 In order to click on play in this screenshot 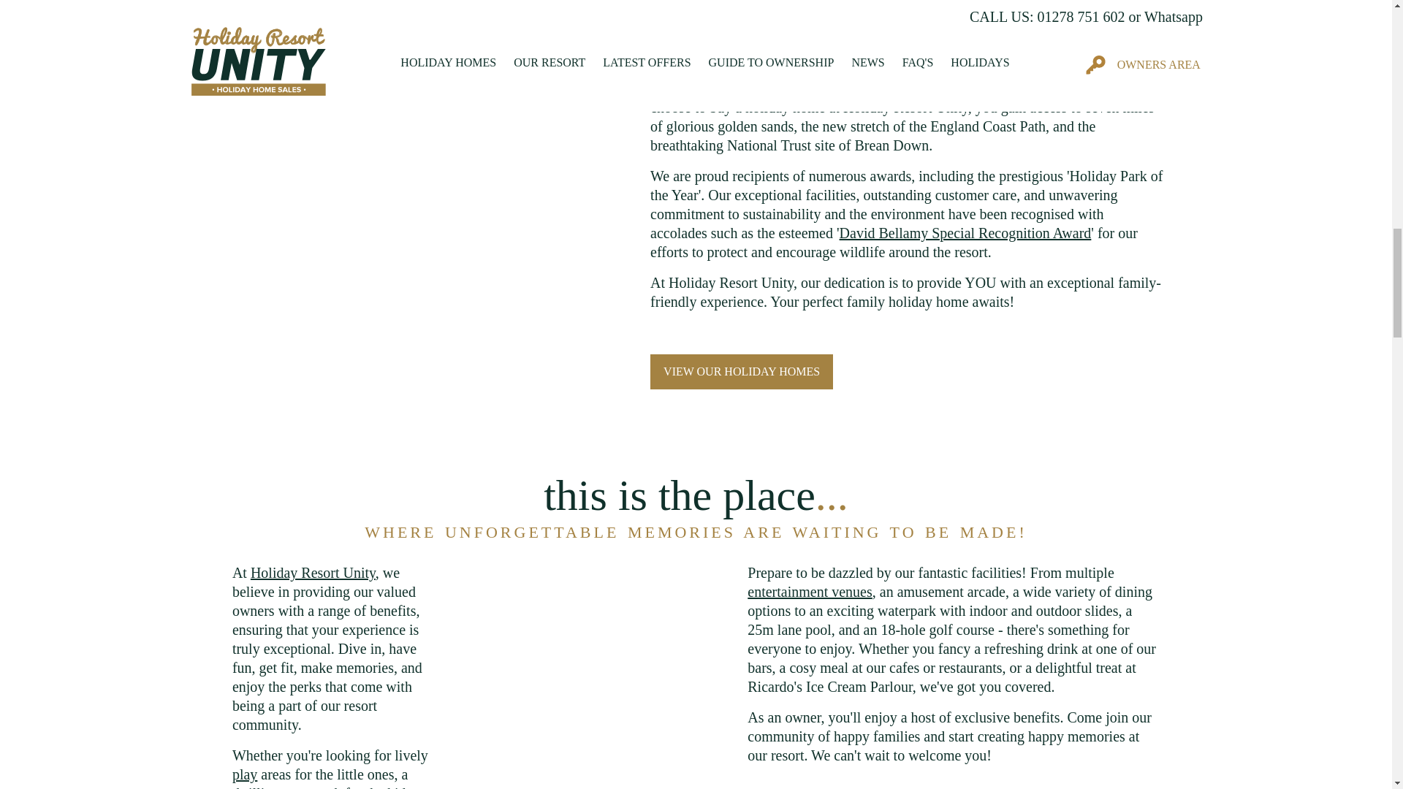, I will do `click(244, 774)`.